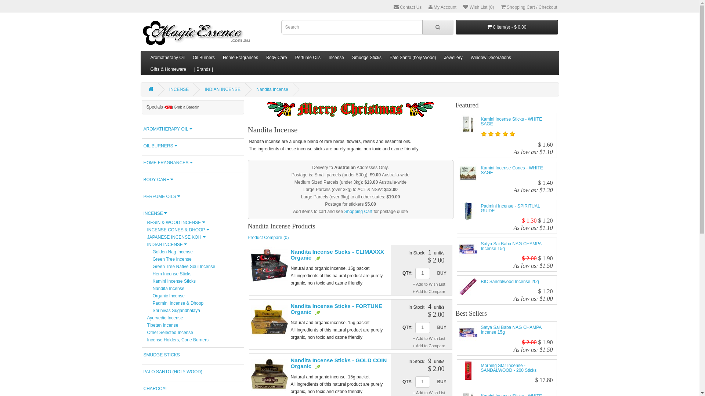 Image resolution: width=705 pixels, height=396 pixels. Describe the element at coordinates (197, 33) in the screenshot. I see `MagicEssence.com.au` at that location.